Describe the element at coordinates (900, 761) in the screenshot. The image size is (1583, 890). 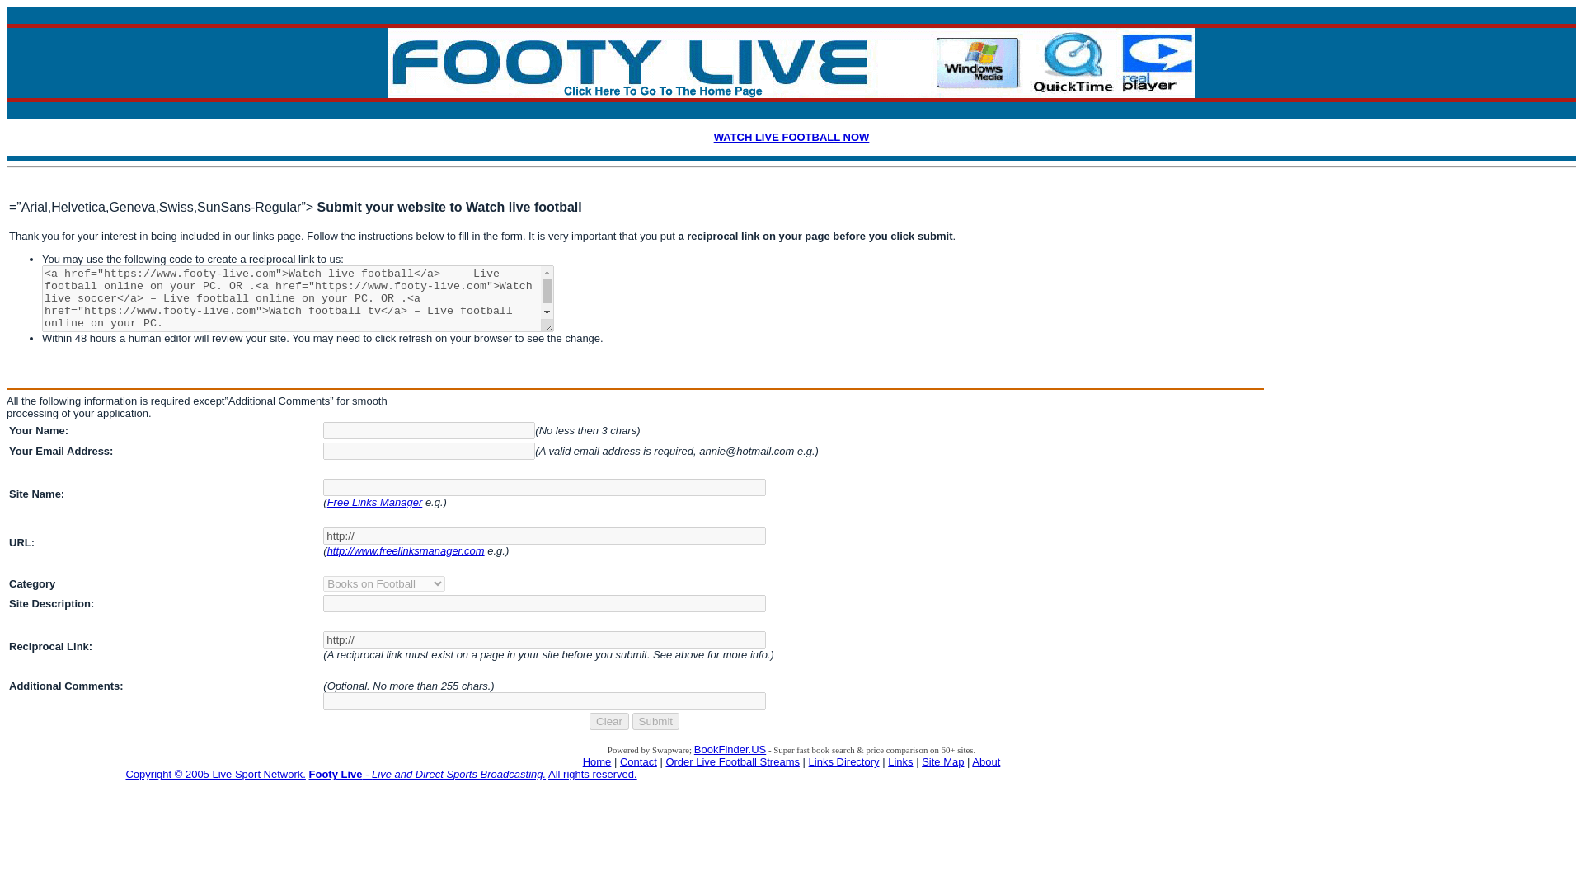
I see `Links` at that location.